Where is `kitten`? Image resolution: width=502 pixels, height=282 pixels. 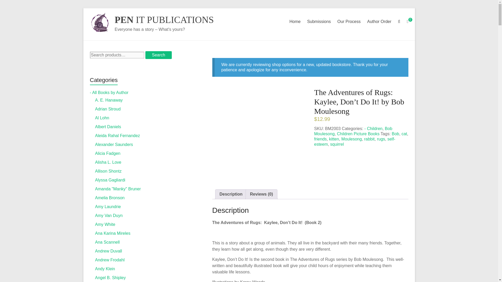
kitten is located at coordinates (334, 139).